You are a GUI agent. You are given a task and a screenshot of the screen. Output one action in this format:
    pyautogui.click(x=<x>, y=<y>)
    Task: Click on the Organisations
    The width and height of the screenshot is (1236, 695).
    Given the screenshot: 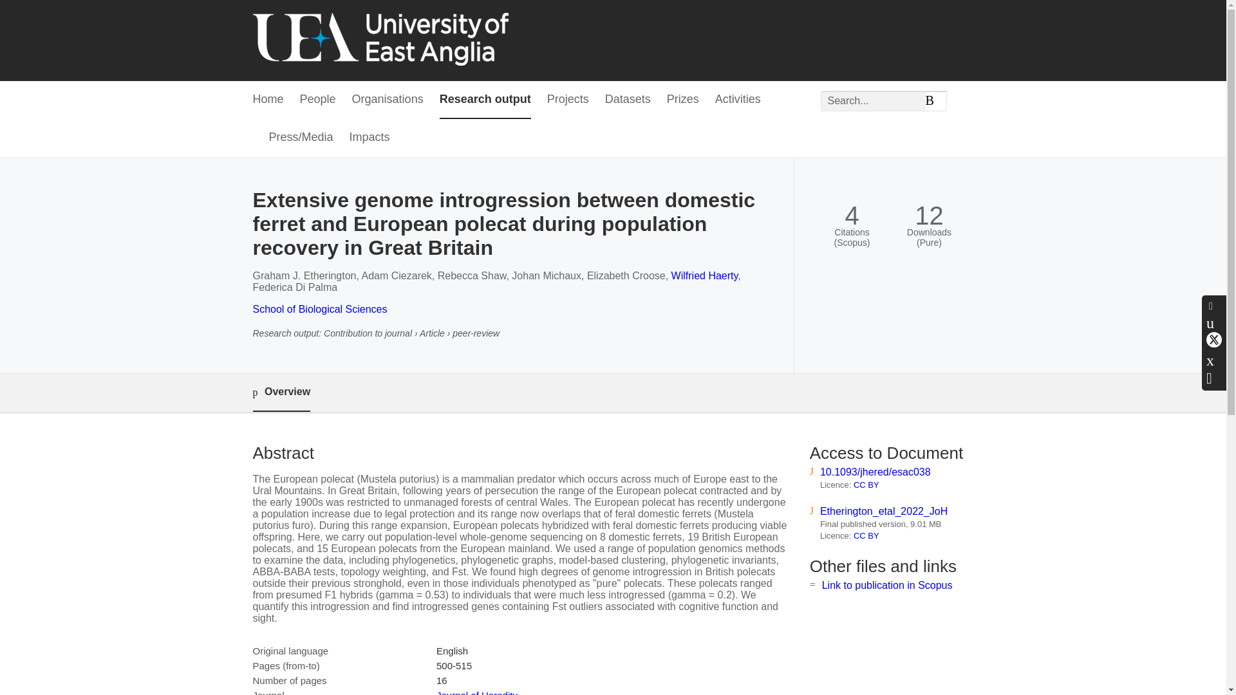 What is the action you would take?
    pyautogui.click(x=388, y=100)
    